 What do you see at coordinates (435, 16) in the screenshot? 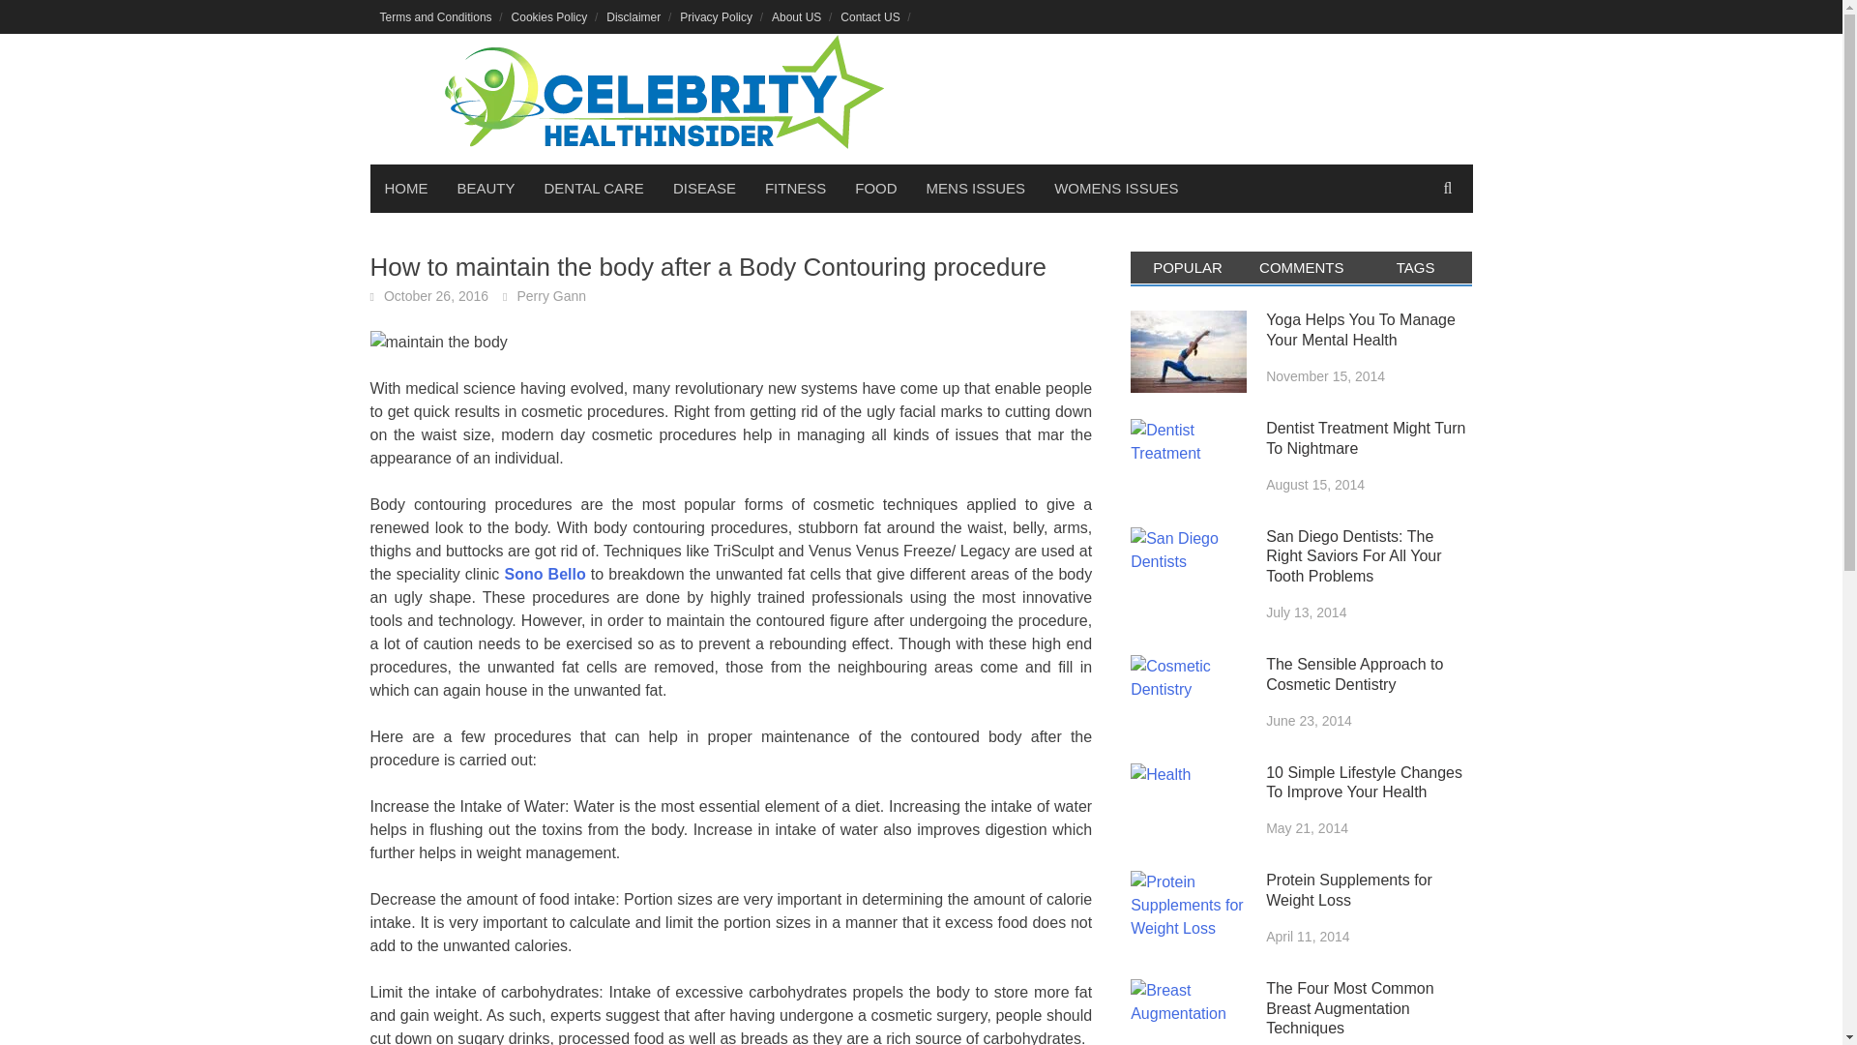
I see `Terms and Conditions` at bounding box center [435, 16].